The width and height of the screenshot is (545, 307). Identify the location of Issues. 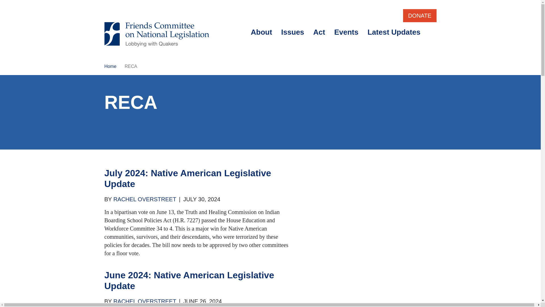
(293, 32).